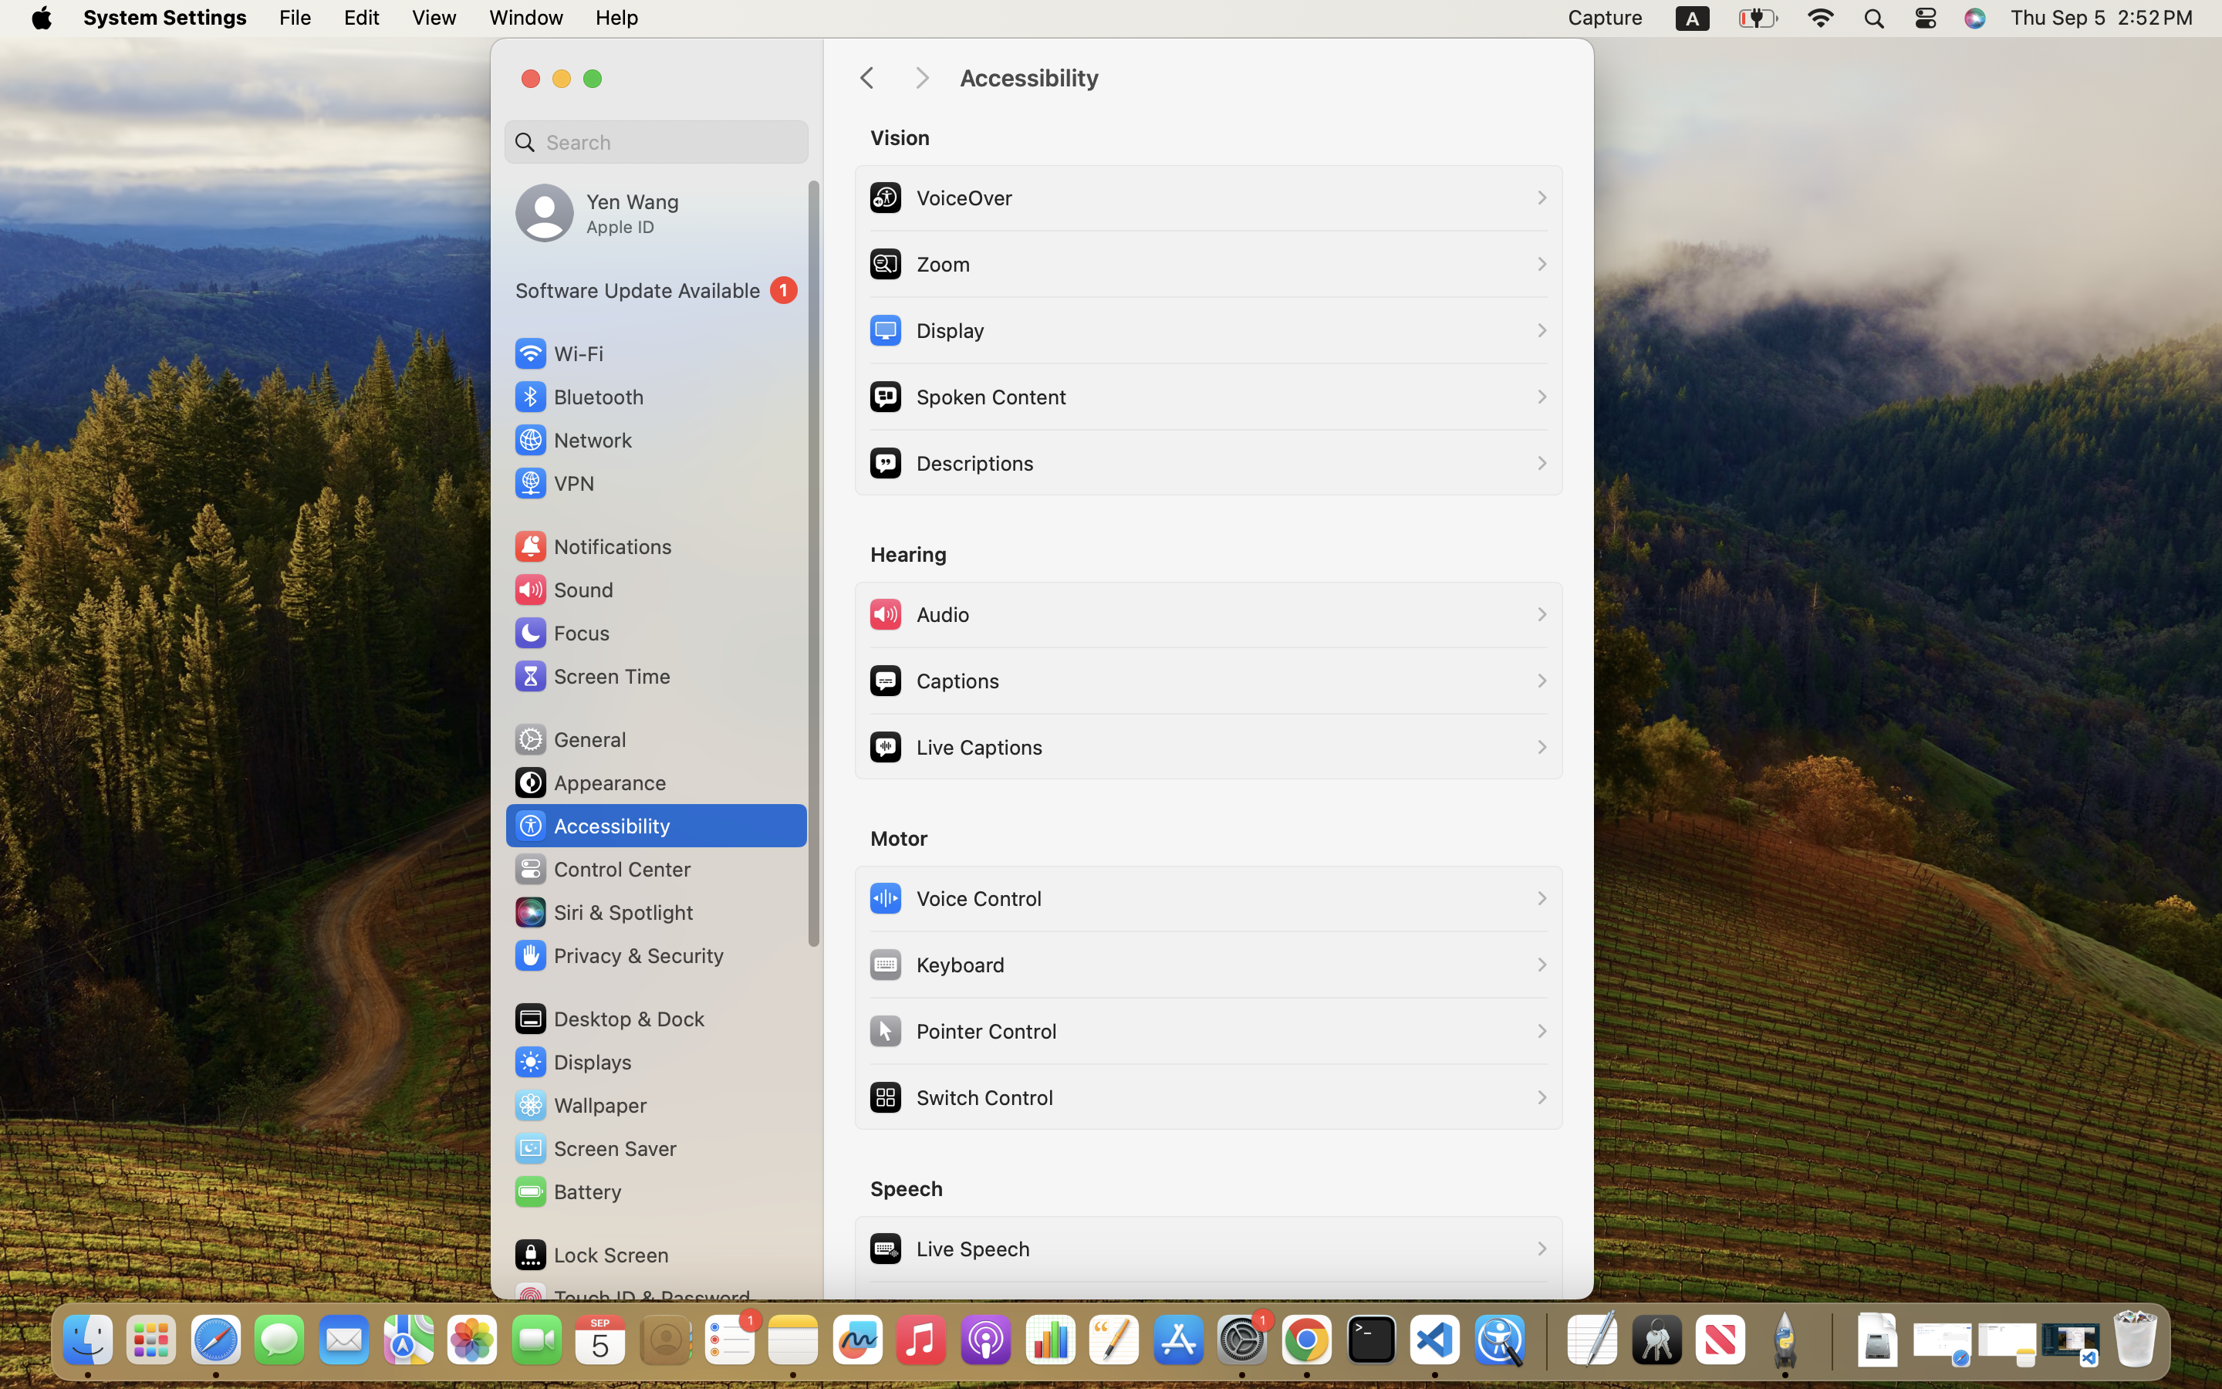  I want to click on Lock Screen, so click(591, 1255).